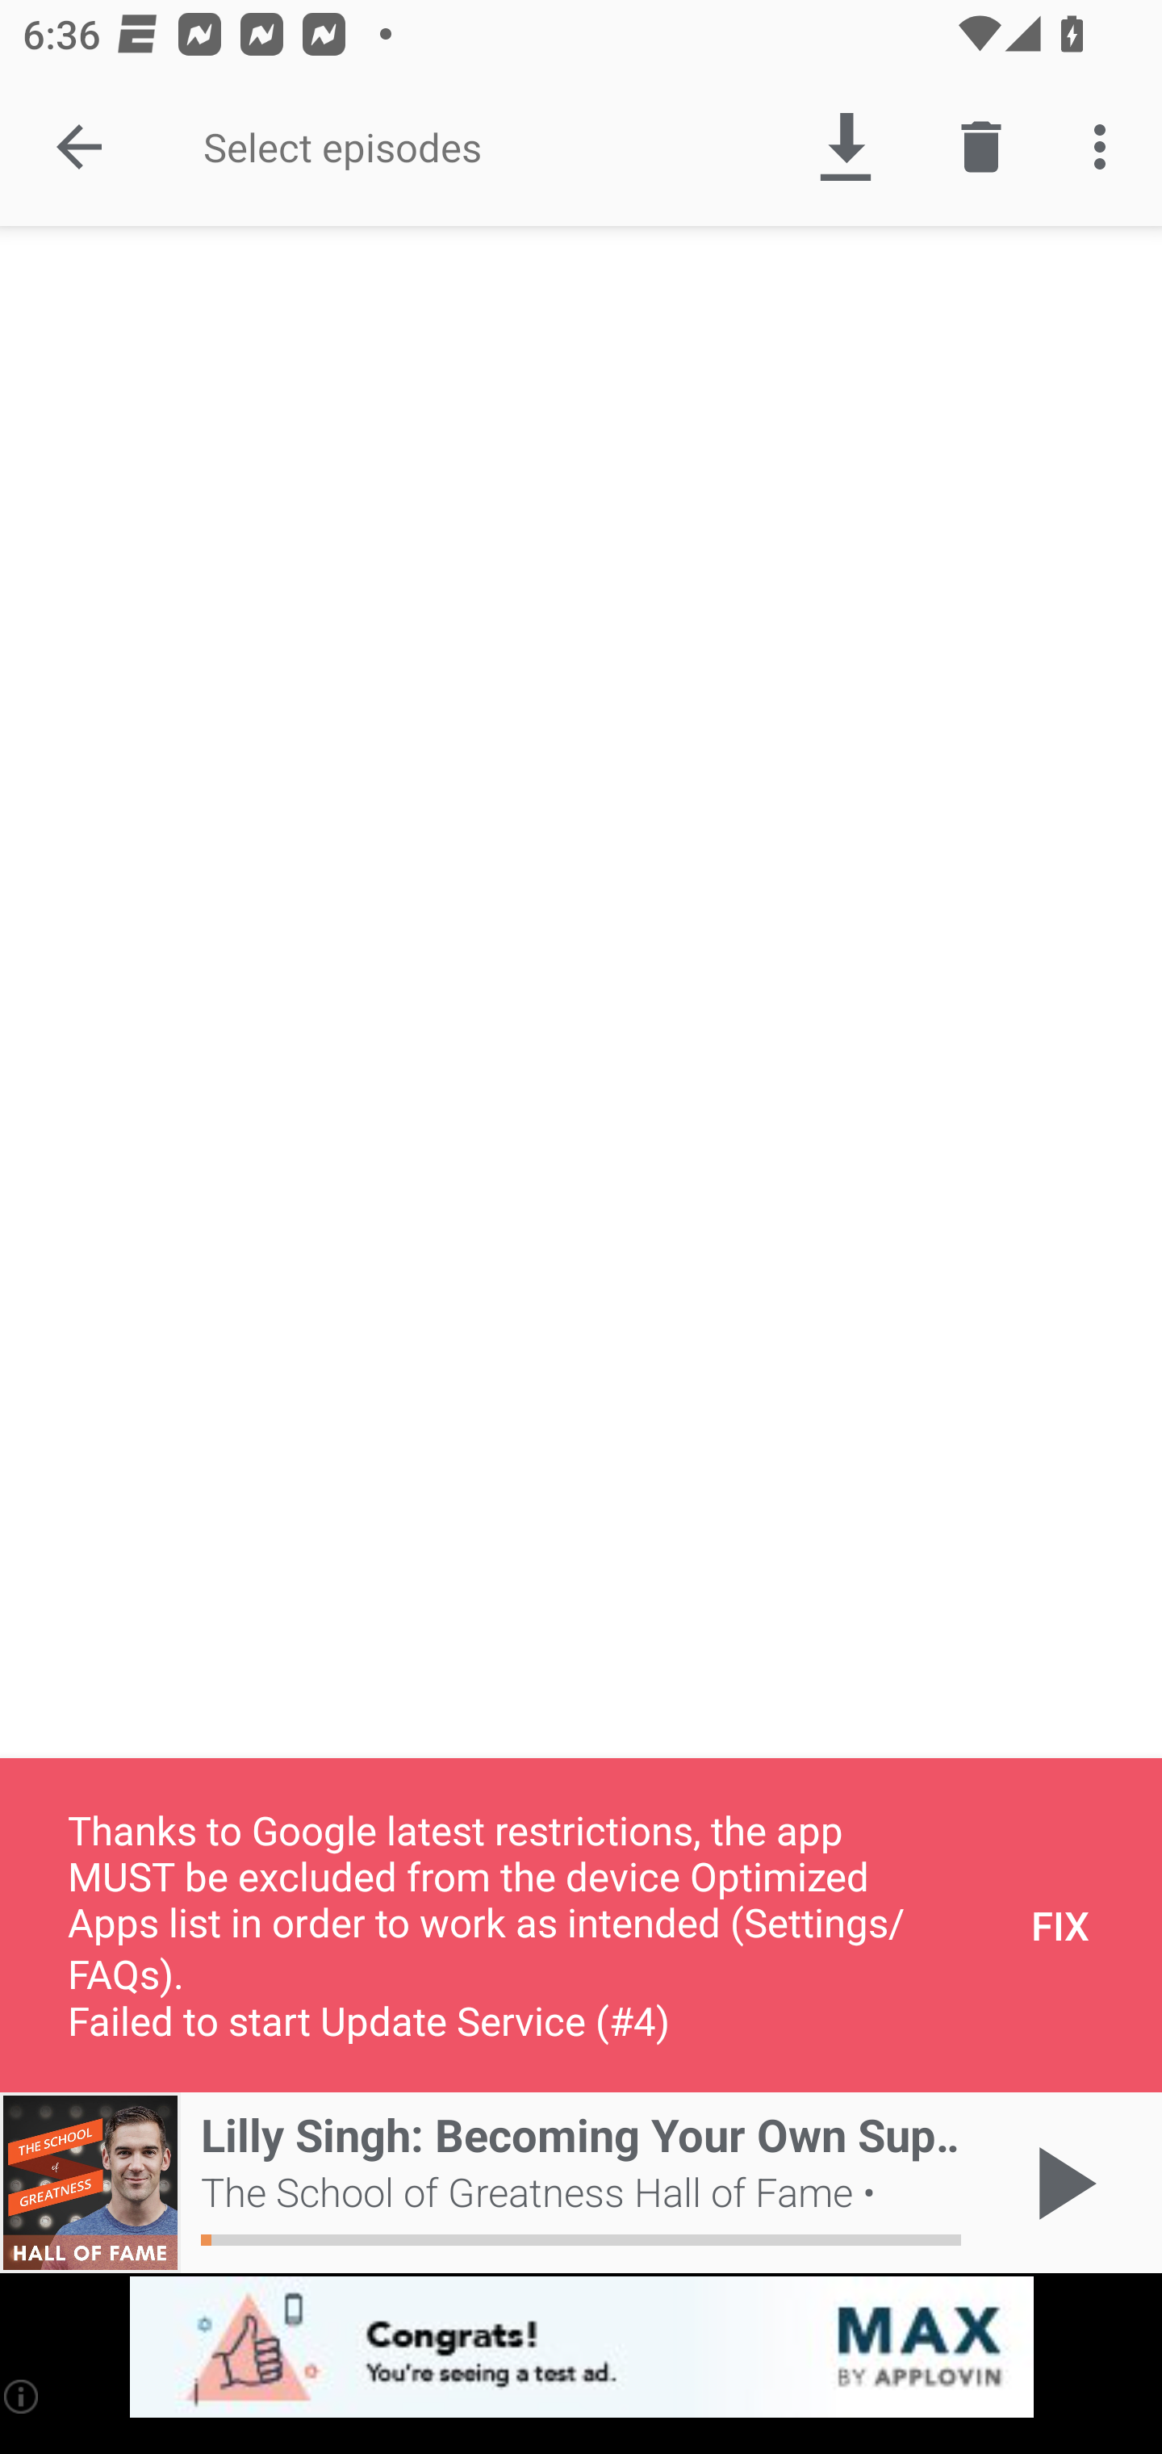 This screenshot has height=2454, width=1162. I want to click on Download, so click(845, 147).